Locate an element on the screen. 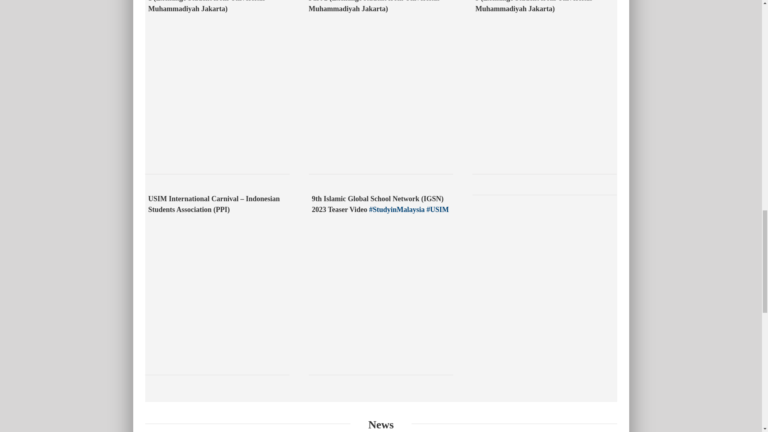 The image size is (768, 432). YouTube video player is located at coordinates (429, 294).